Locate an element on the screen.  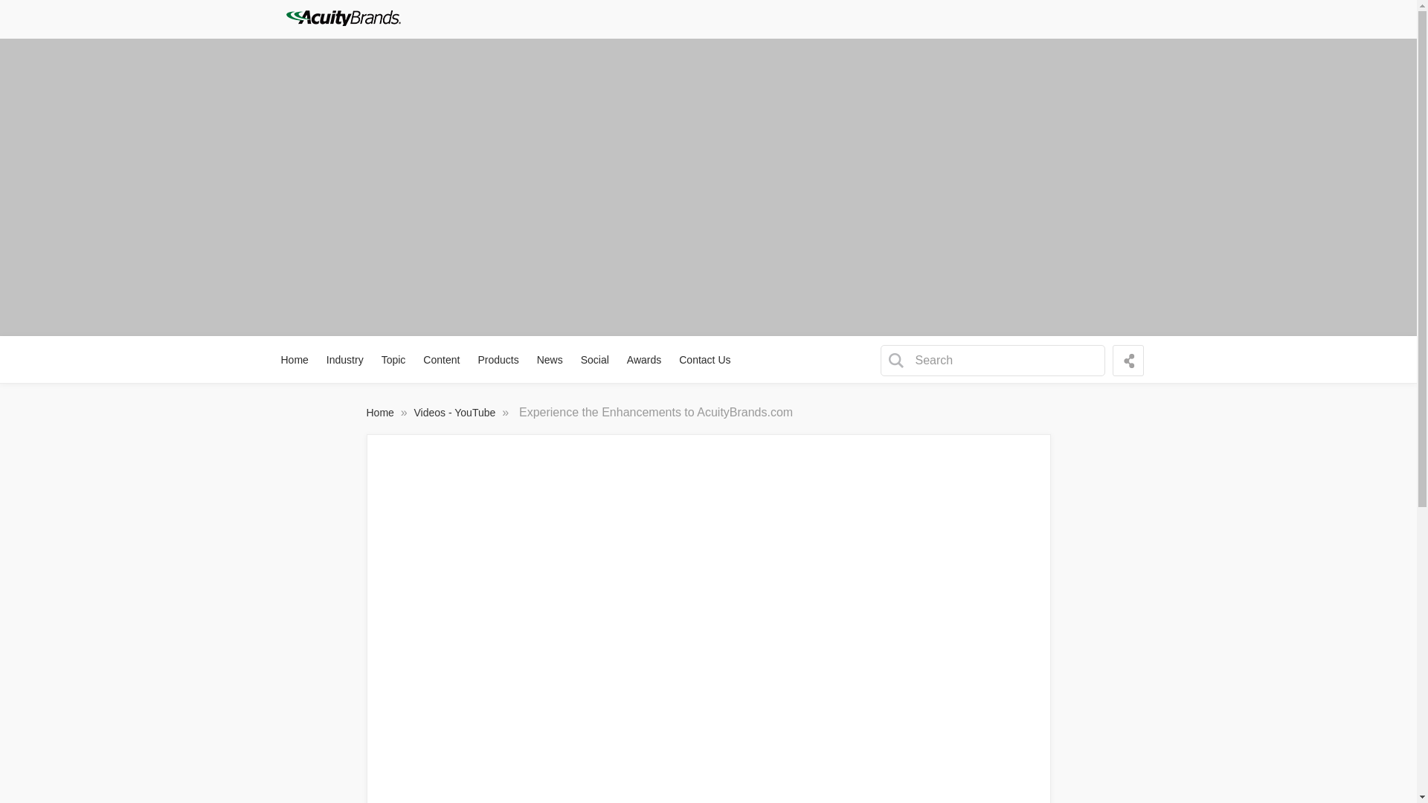
Home is located at coordinates (295, 360).